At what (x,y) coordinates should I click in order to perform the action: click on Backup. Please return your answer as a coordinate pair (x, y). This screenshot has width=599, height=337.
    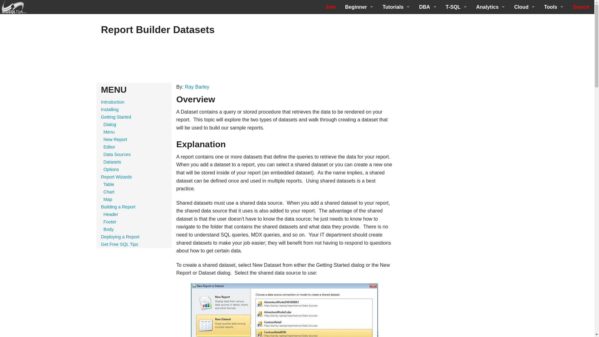
    Looking at the image, I should click on (427, 119).